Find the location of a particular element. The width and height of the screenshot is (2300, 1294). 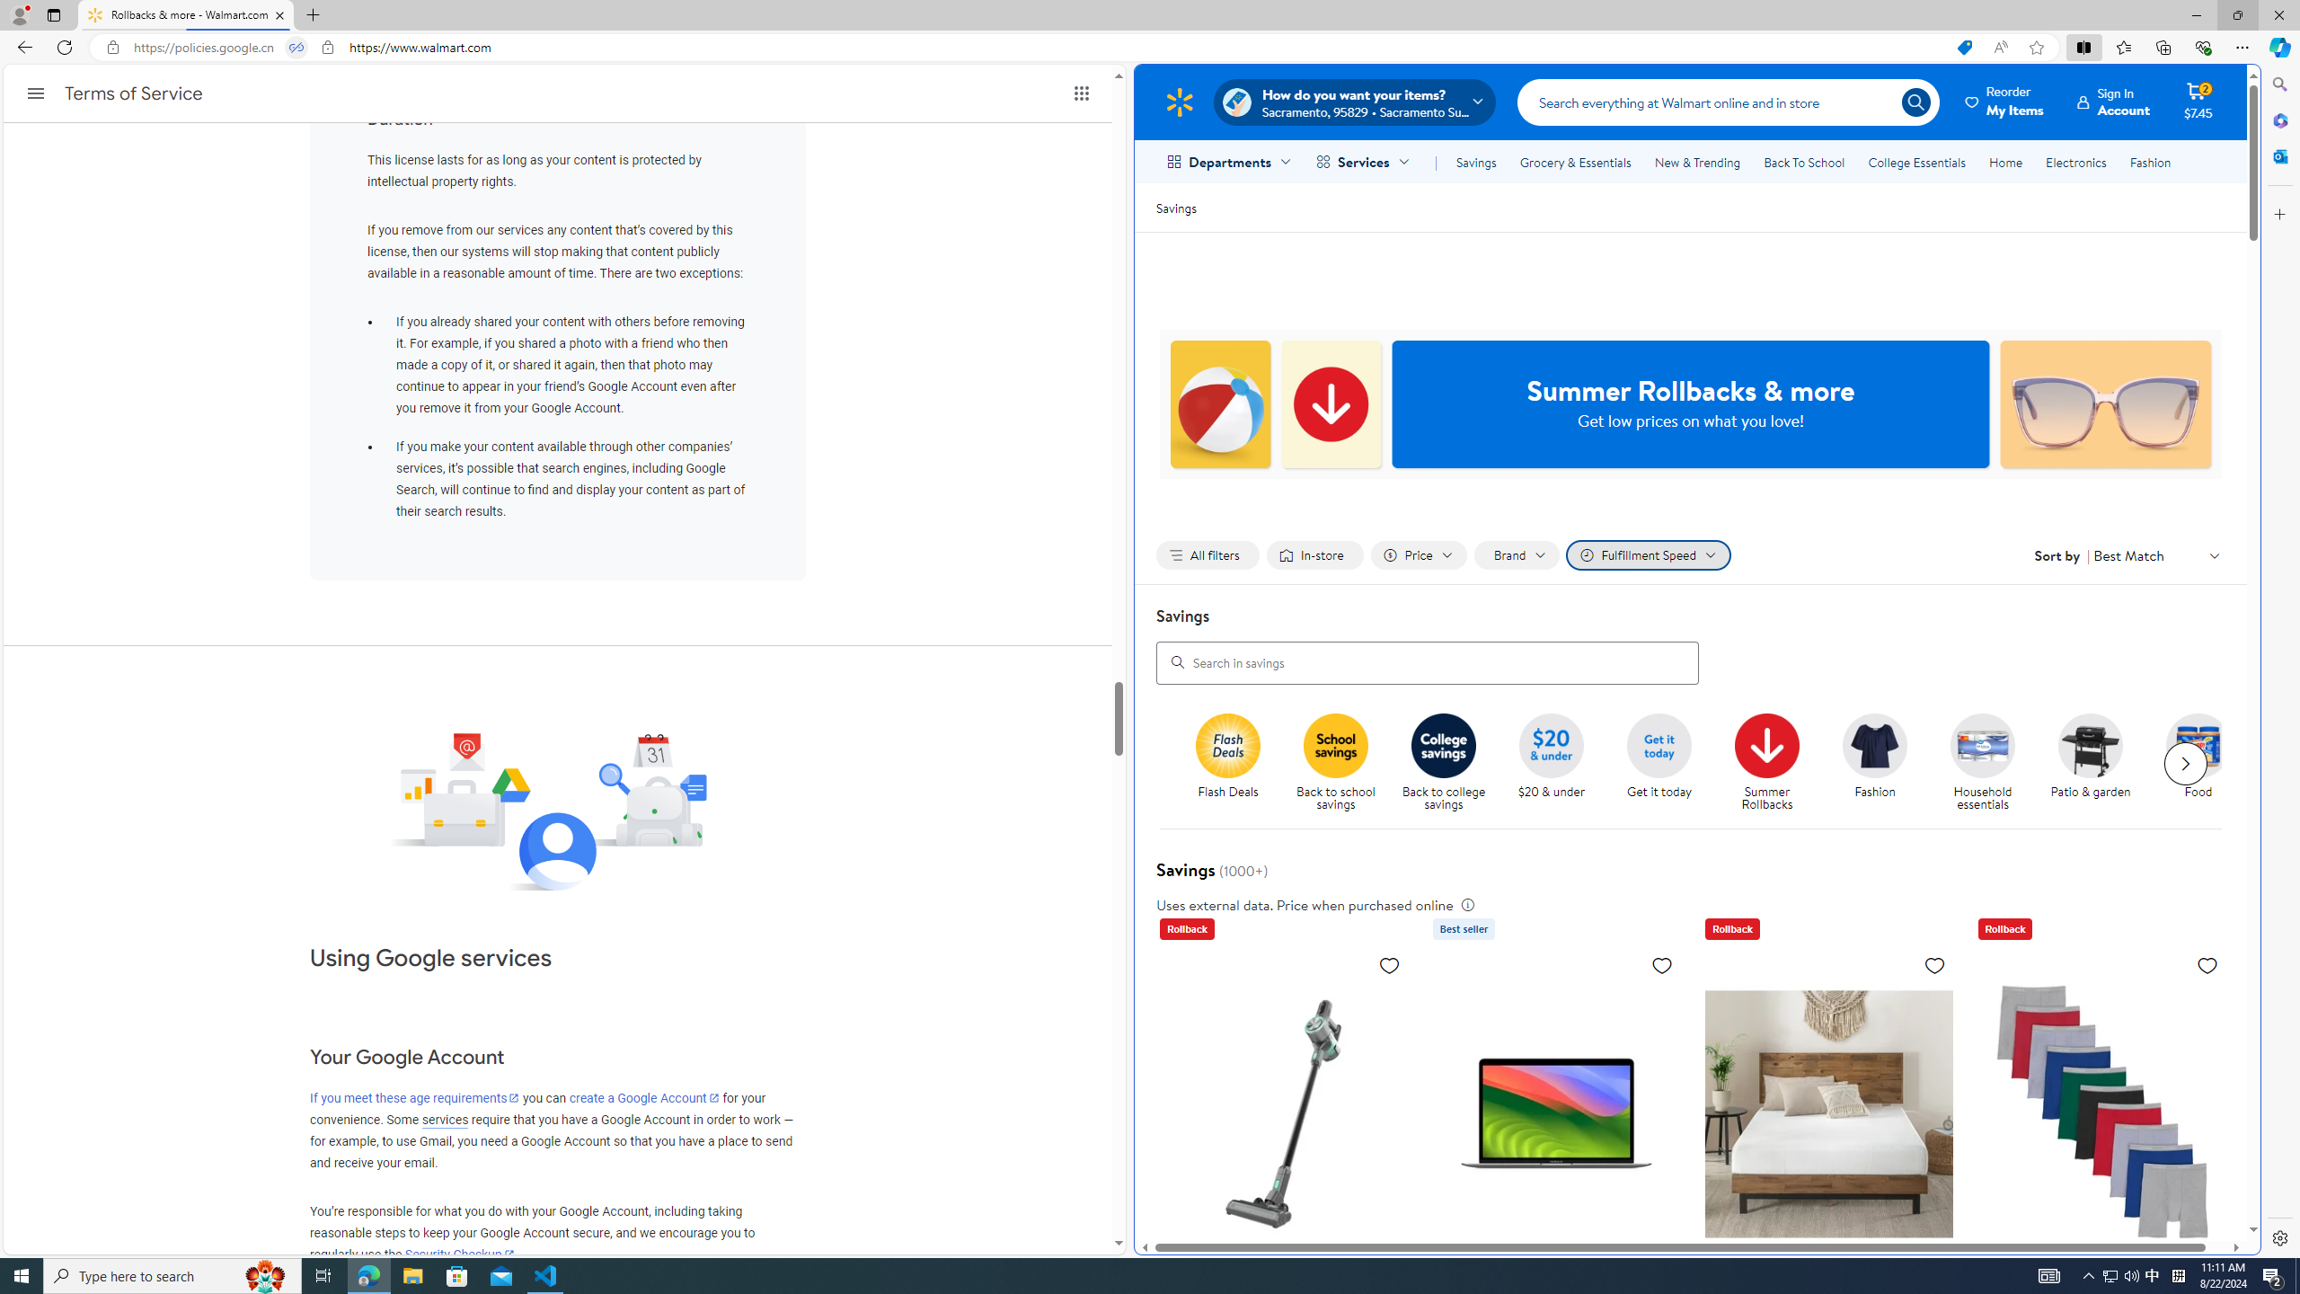

Fashion is located at coordinates (1882, 763).